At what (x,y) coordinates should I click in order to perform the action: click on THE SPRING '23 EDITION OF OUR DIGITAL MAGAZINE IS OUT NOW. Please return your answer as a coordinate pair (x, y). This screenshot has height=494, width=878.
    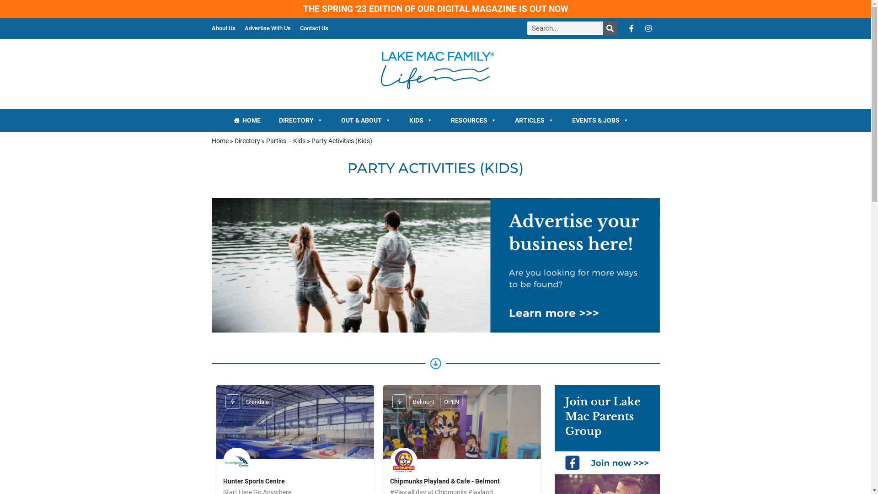
    Looking at the image, I should click on (435, 9).